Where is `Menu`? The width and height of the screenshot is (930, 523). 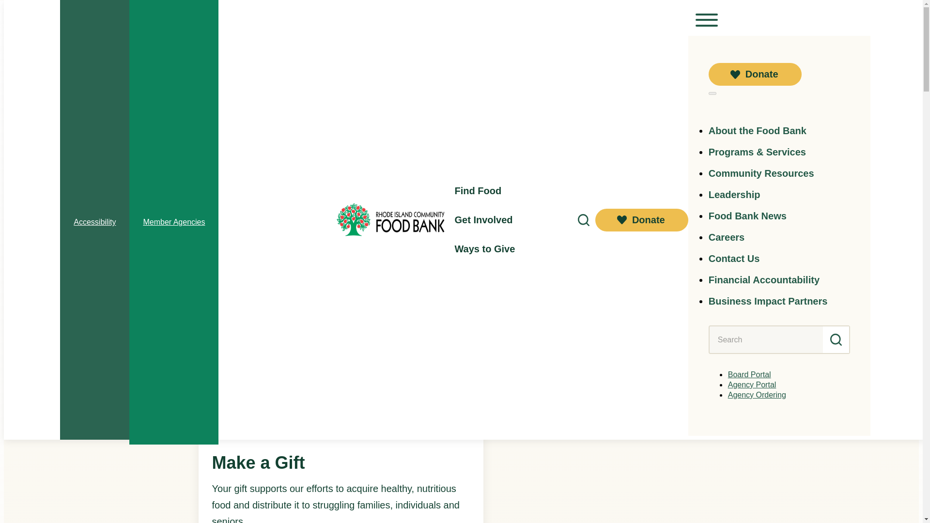
Menu is located at coordinates (706, 19).